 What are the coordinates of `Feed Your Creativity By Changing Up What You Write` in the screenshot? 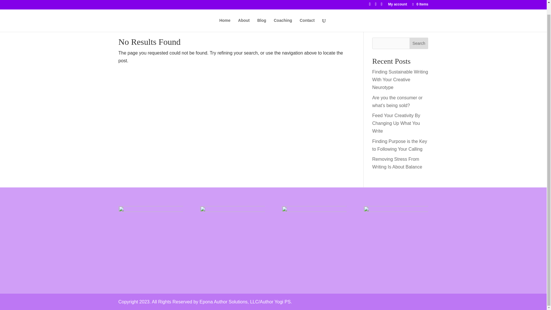 It's located at (396, 123).